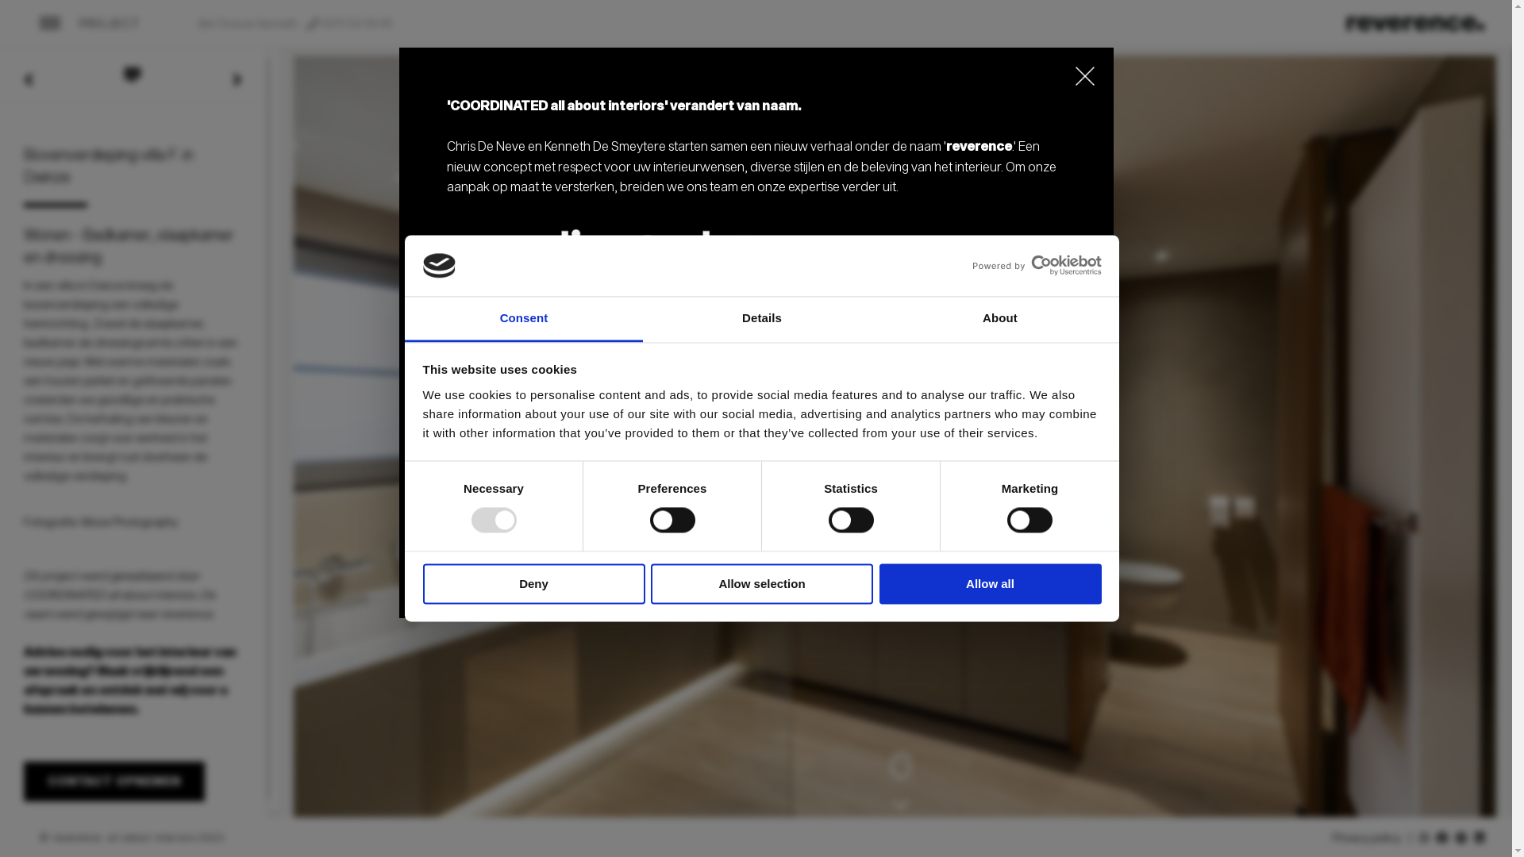 The width and height of the screenshot is (1524, 857). I want to click on Privacy policy, so click(1367, 837).